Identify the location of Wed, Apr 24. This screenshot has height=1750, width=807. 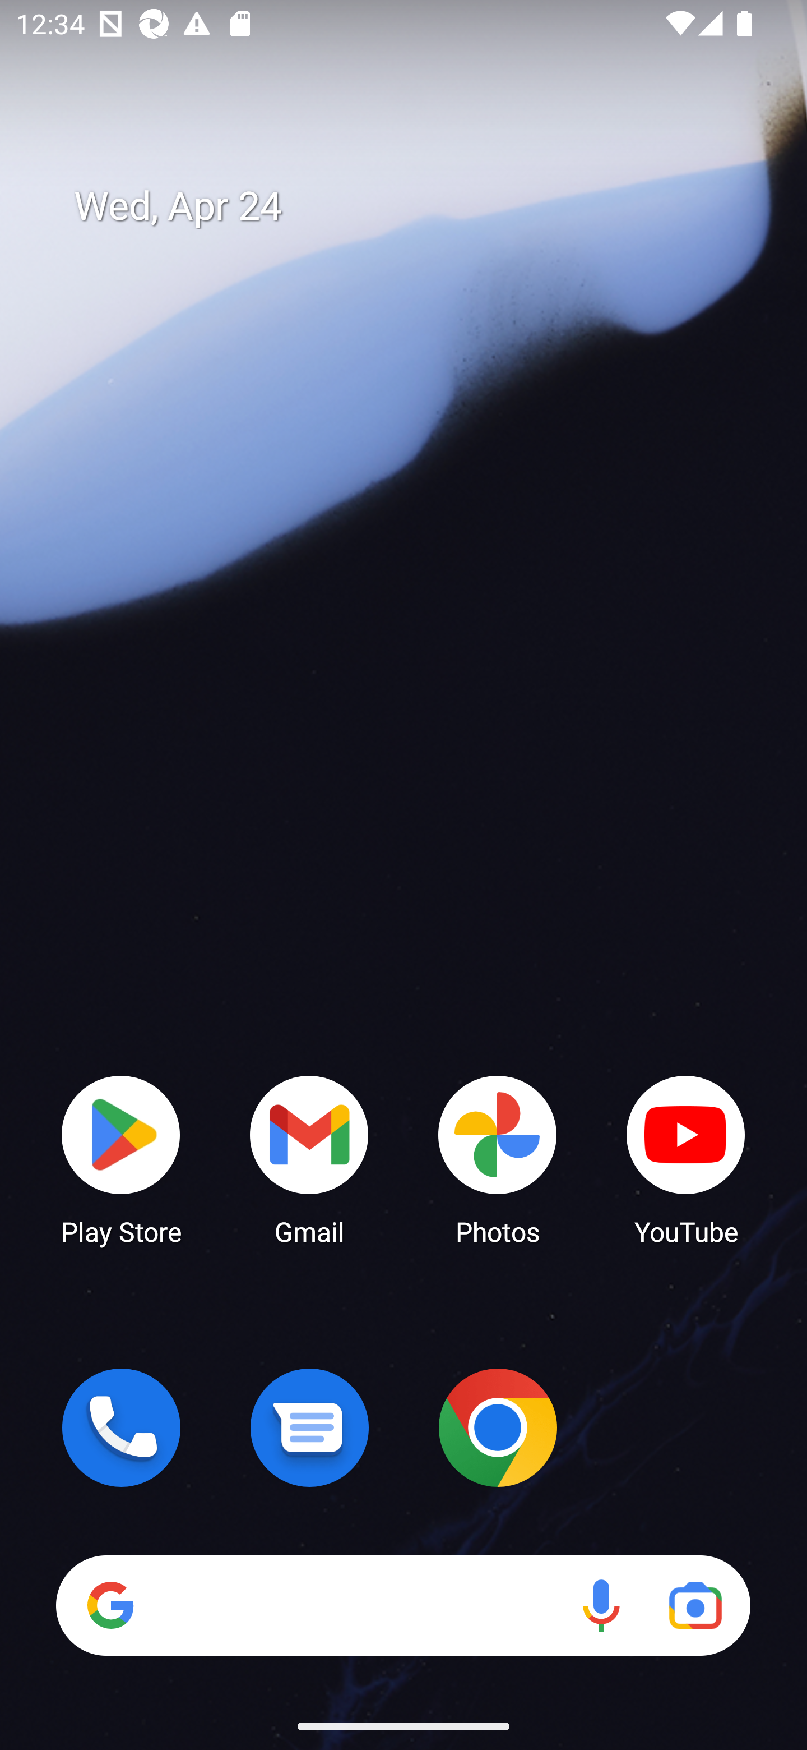
(419, 206).